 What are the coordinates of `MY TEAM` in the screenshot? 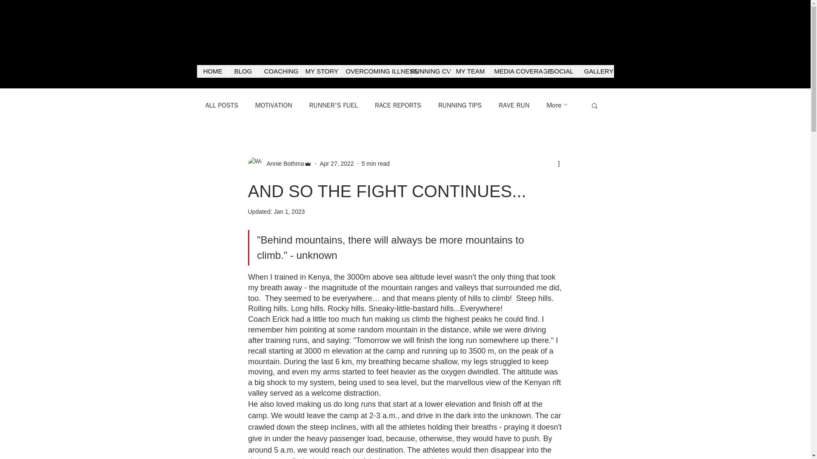 It's located at (468, 71).